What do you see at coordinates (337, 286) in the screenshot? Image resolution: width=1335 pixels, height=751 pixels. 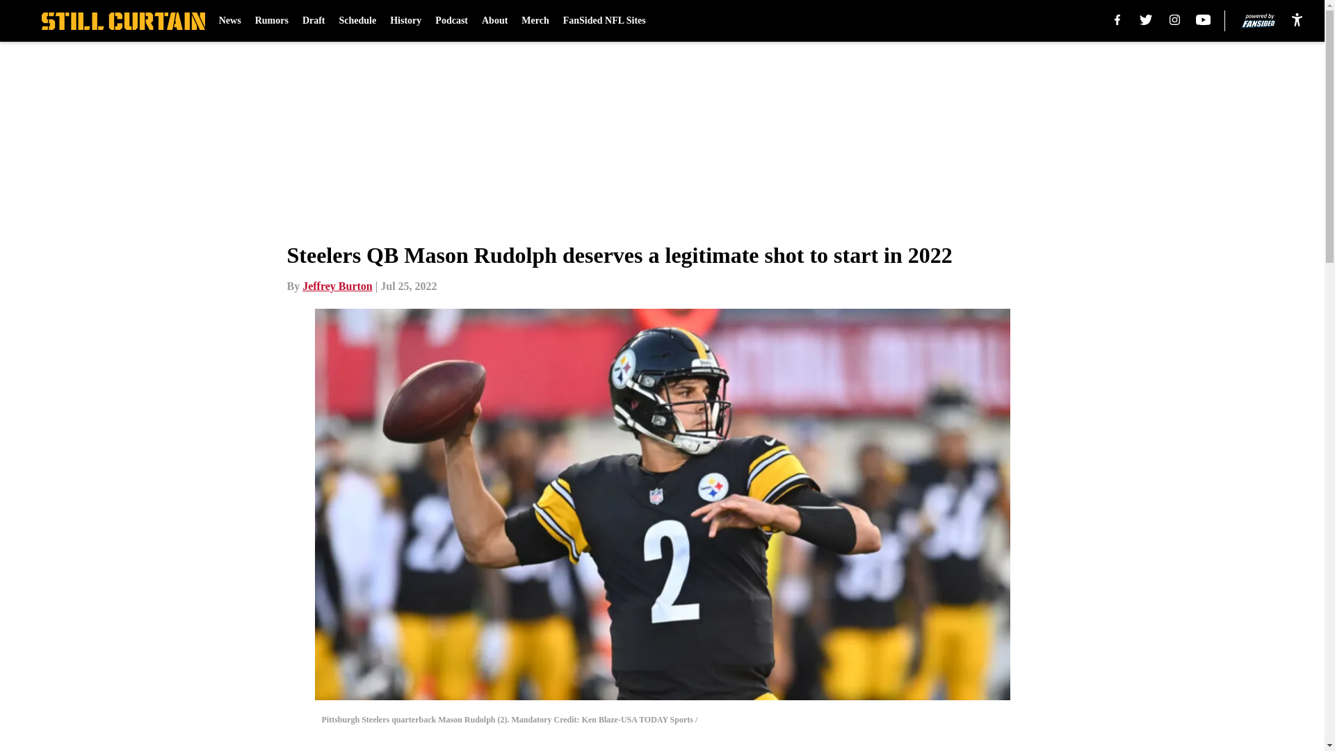 I see `Jeffrey Burton` at bounding box center [337, 286].